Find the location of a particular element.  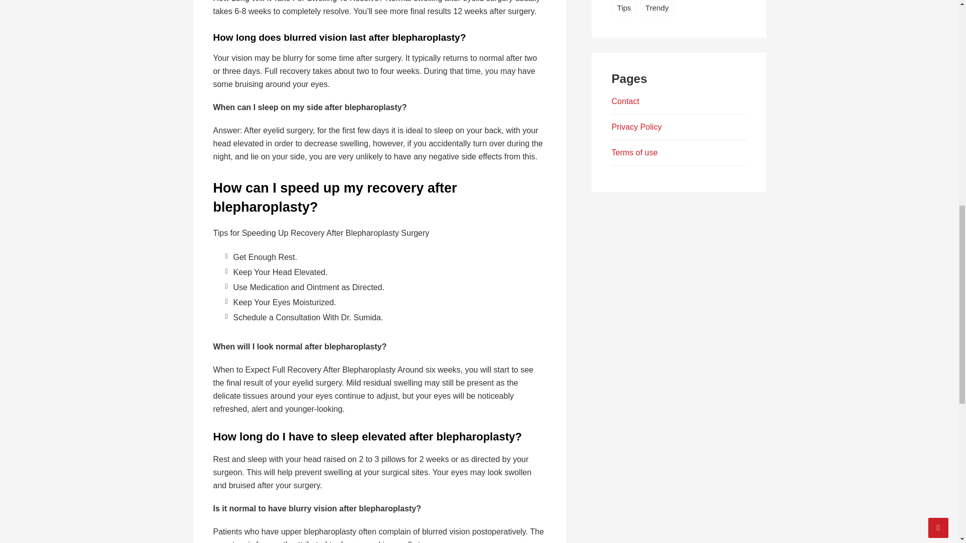

Trendy is located at coordinates (657, 8).